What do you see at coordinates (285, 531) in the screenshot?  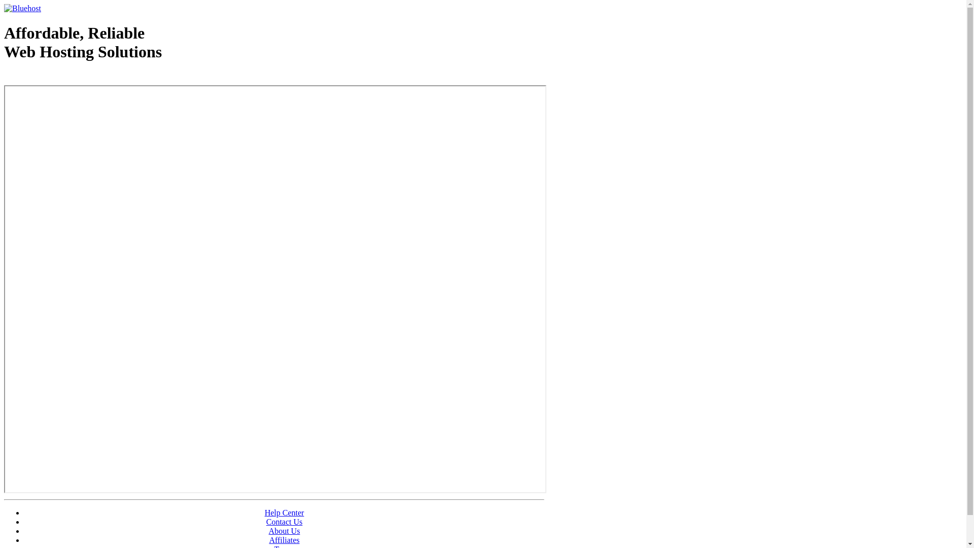 I see `About Us` at bounding box center [285, 531].